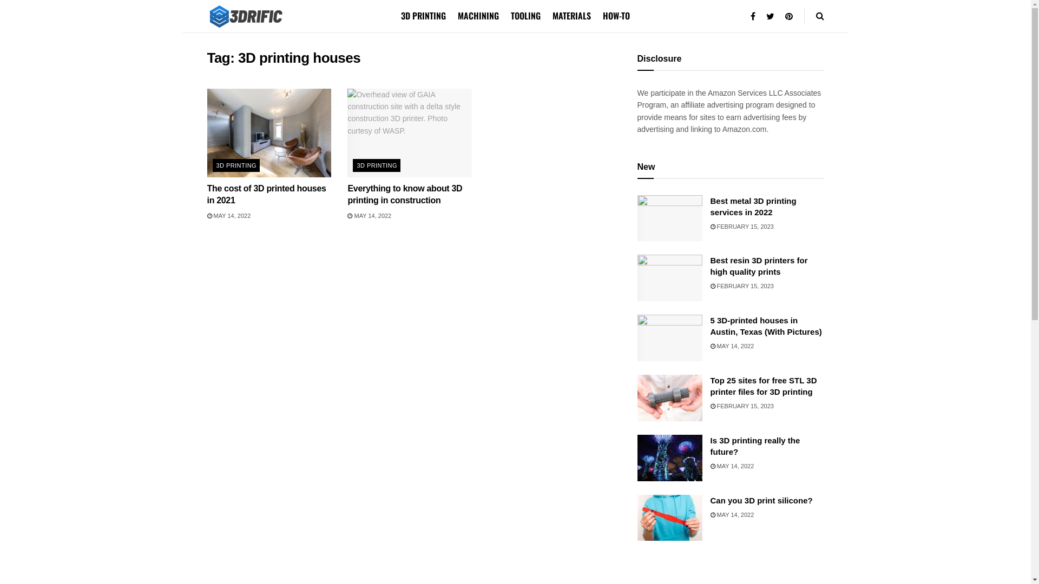 This screenshot has height=584, width=1039. Describe the element at coordinates (423, 16) in the screenshot. I see `3D PRINTING` at that location.